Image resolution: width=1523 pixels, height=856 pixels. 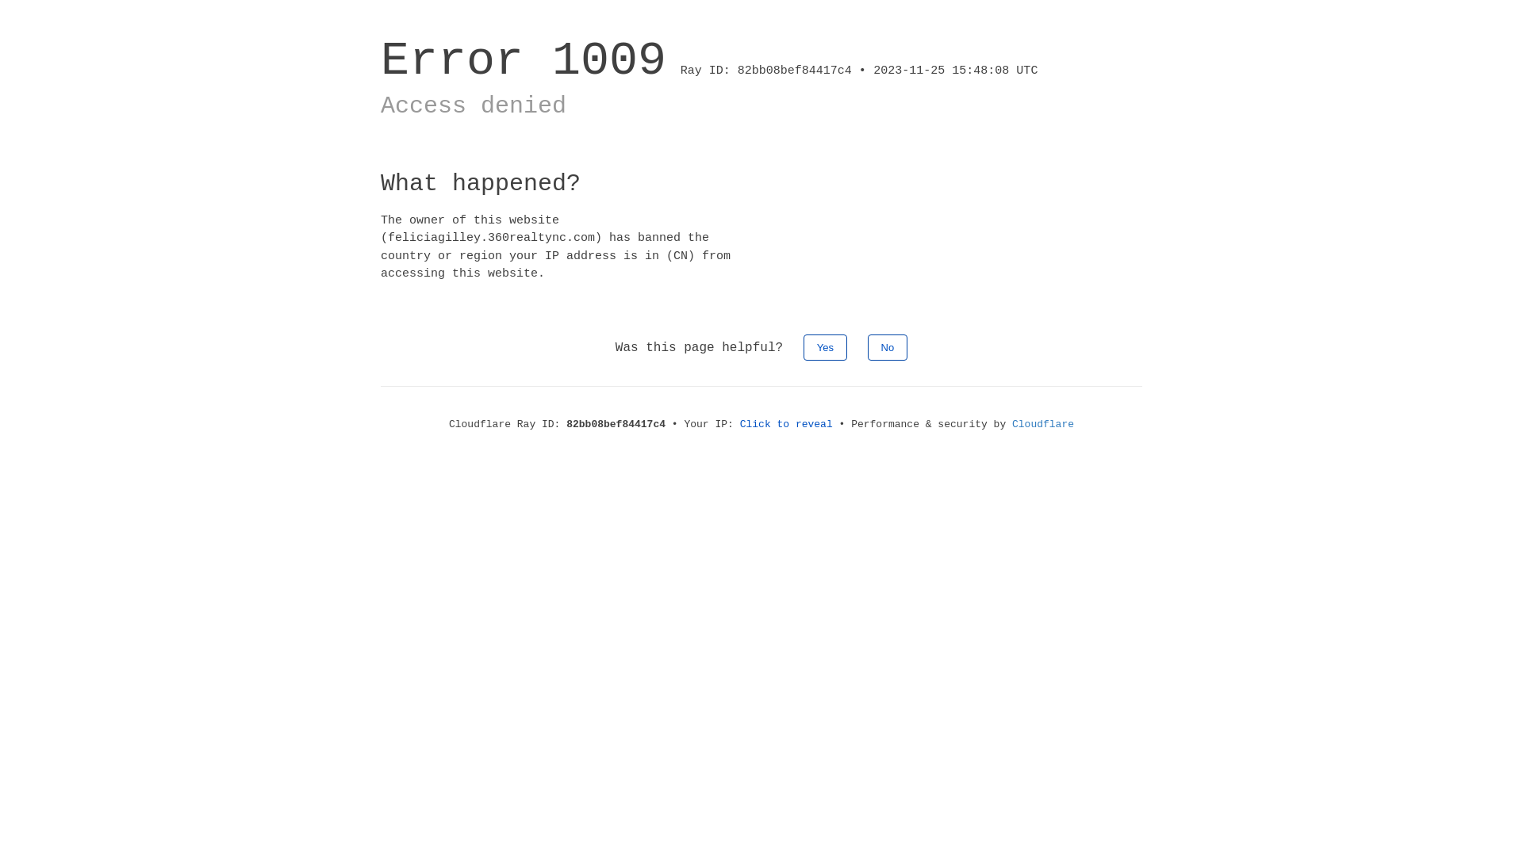 What do you see at coordinates (825, 347) in the screenshot?
I see `Yes` at bounding box center [825, 347].